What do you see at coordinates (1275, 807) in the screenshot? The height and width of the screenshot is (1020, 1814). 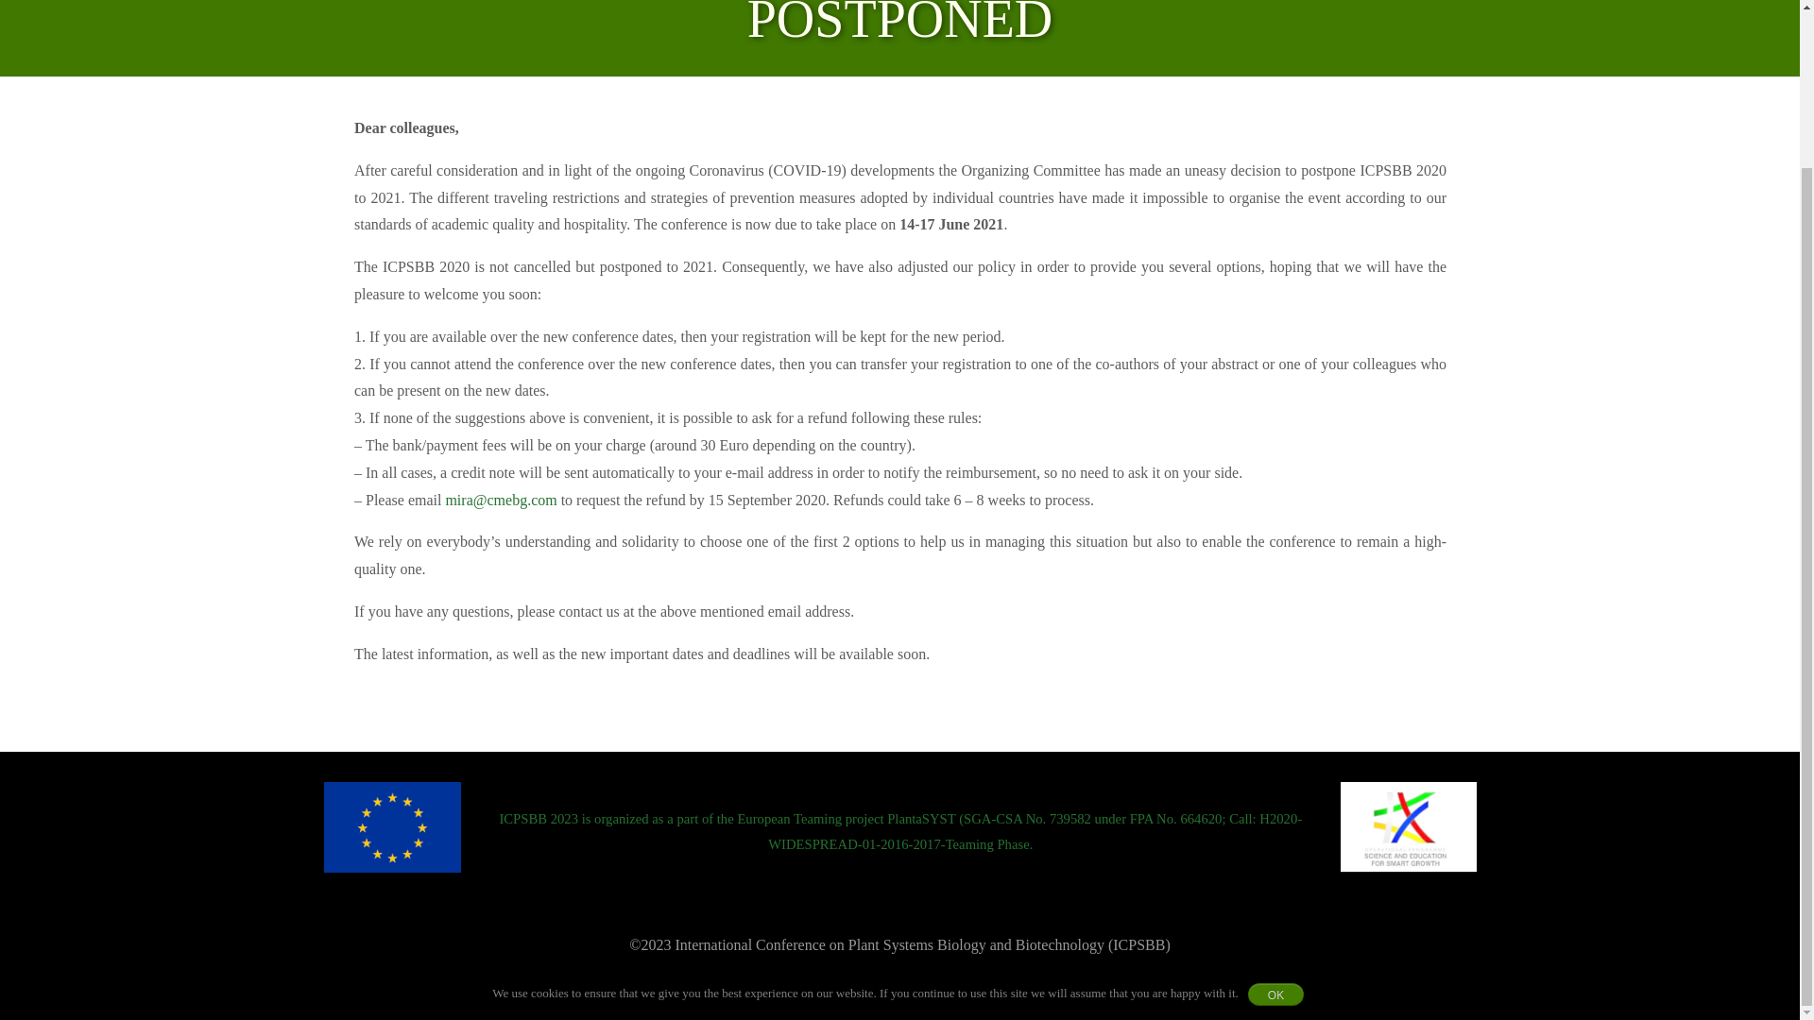 I see `OK` at bounding box center [1275, 807].